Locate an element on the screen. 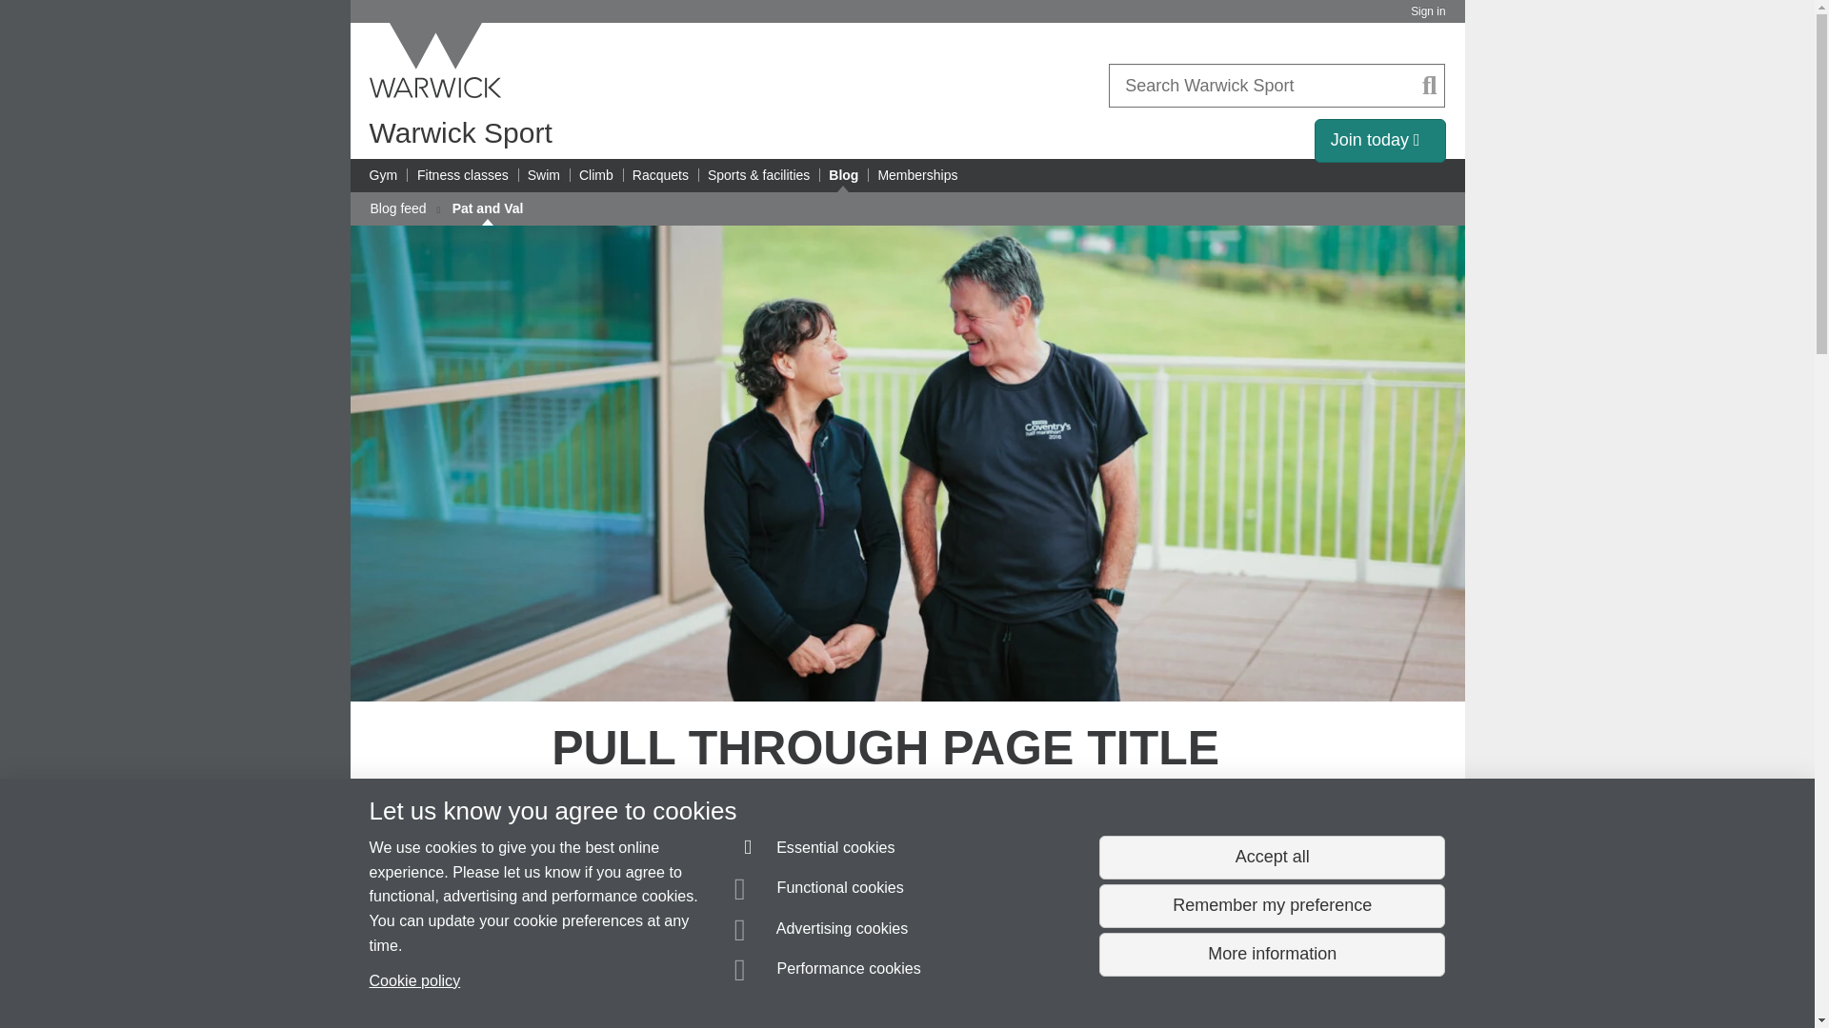 The image size is (1829, 1028). Accept all functional, advertising and performance cookies is located at coordinates (1271, 858).